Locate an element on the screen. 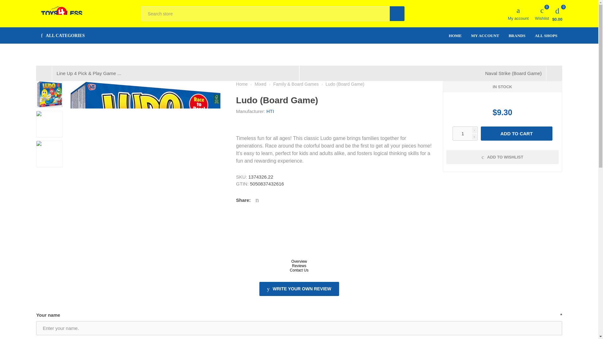 The height and width of the screenshot is (339, 603). MY ACCOUNT is located at coordinates (485, 36).